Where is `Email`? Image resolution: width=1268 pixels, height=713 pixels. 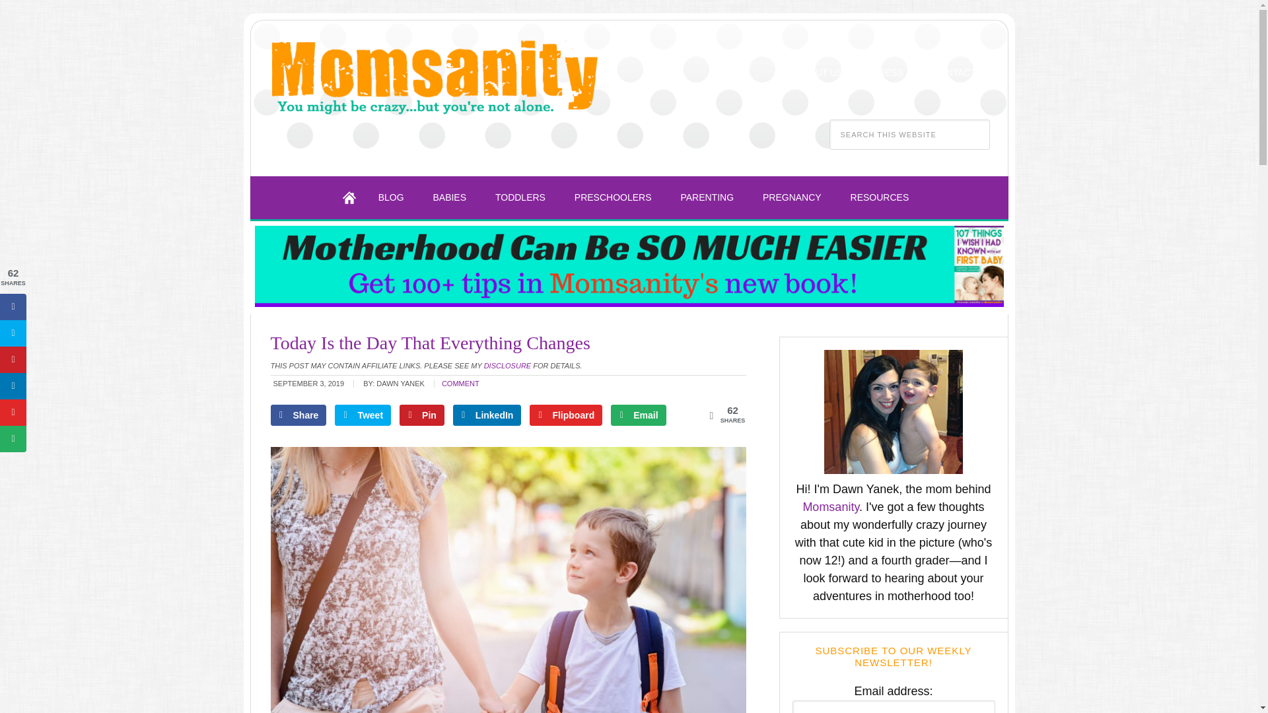 Email is located at coordinates (638, 415).